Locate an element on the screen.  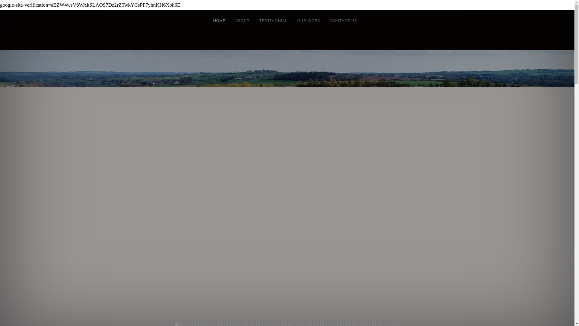
5 is located at coordinates (200, 324).